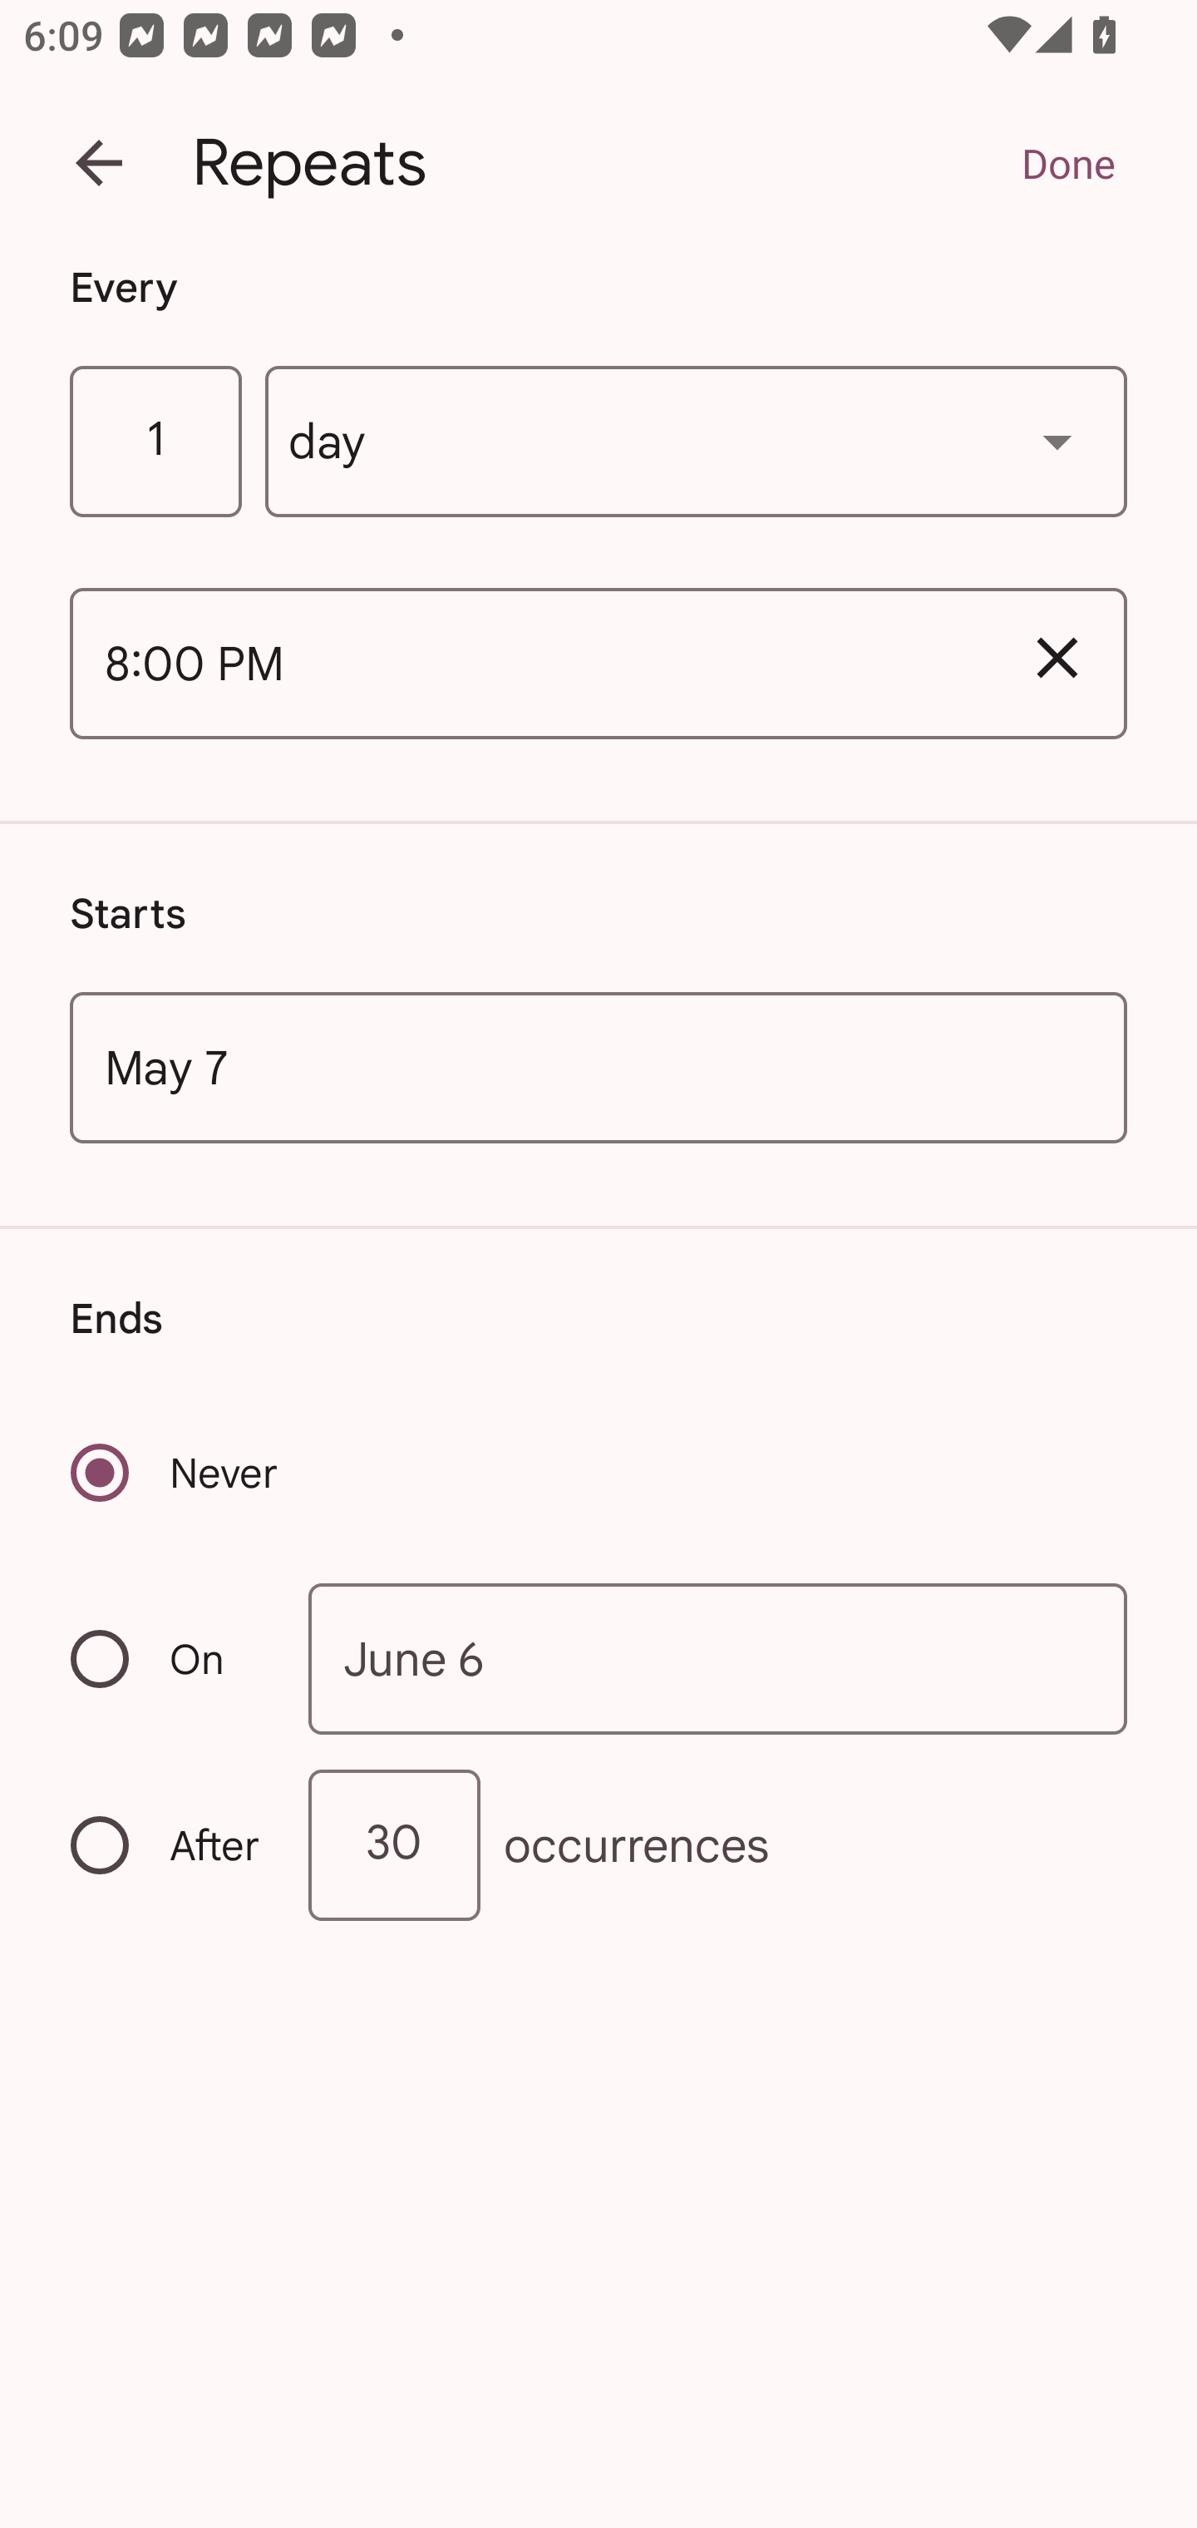 The height and width of the screenshot is (2528, 1197). What do you see at coordinates (697, 442) in the screenshot?
I see `day` at bounding box center [697, 442].